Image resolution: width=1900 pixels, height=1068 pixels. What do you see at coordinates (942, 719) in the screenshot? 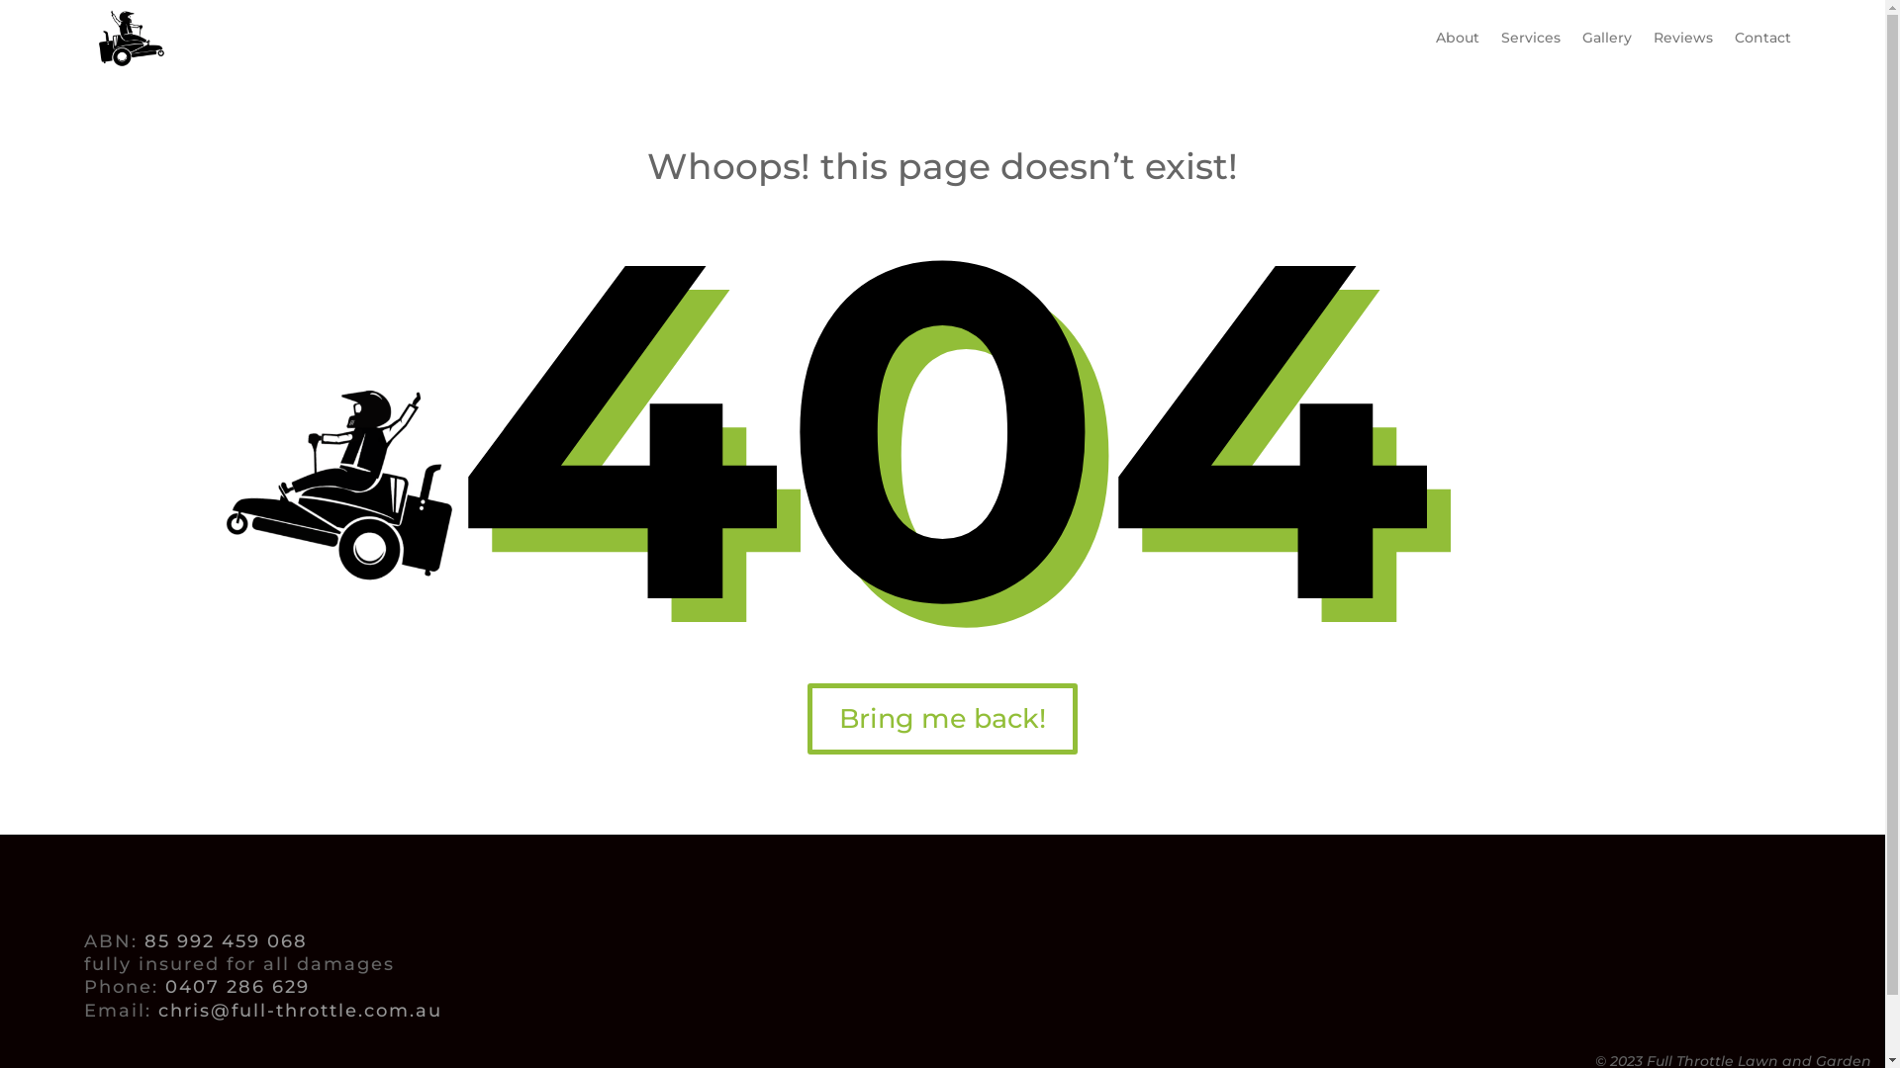
I see `Bring me back!` at bounding box center [942, 719].